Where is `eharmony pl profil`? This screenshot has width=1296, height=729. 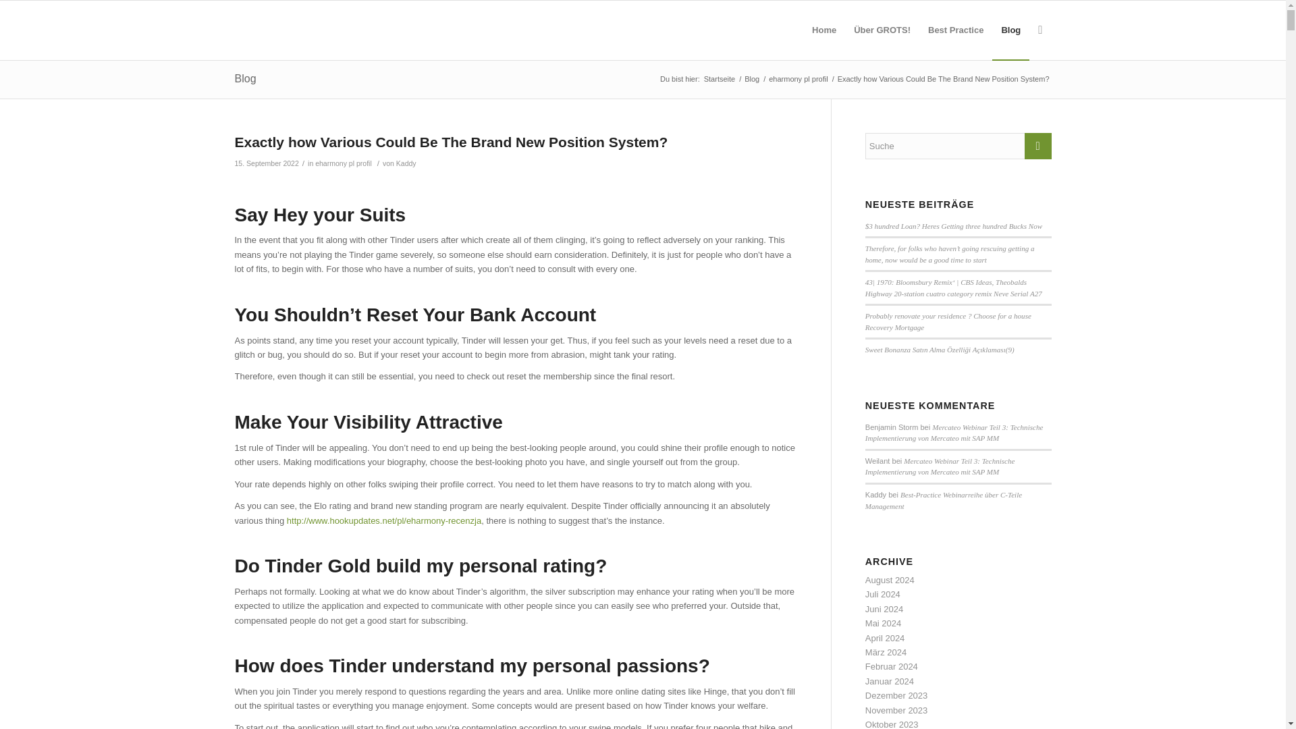
eharmony pl profil is located at coordinates (343, 163).